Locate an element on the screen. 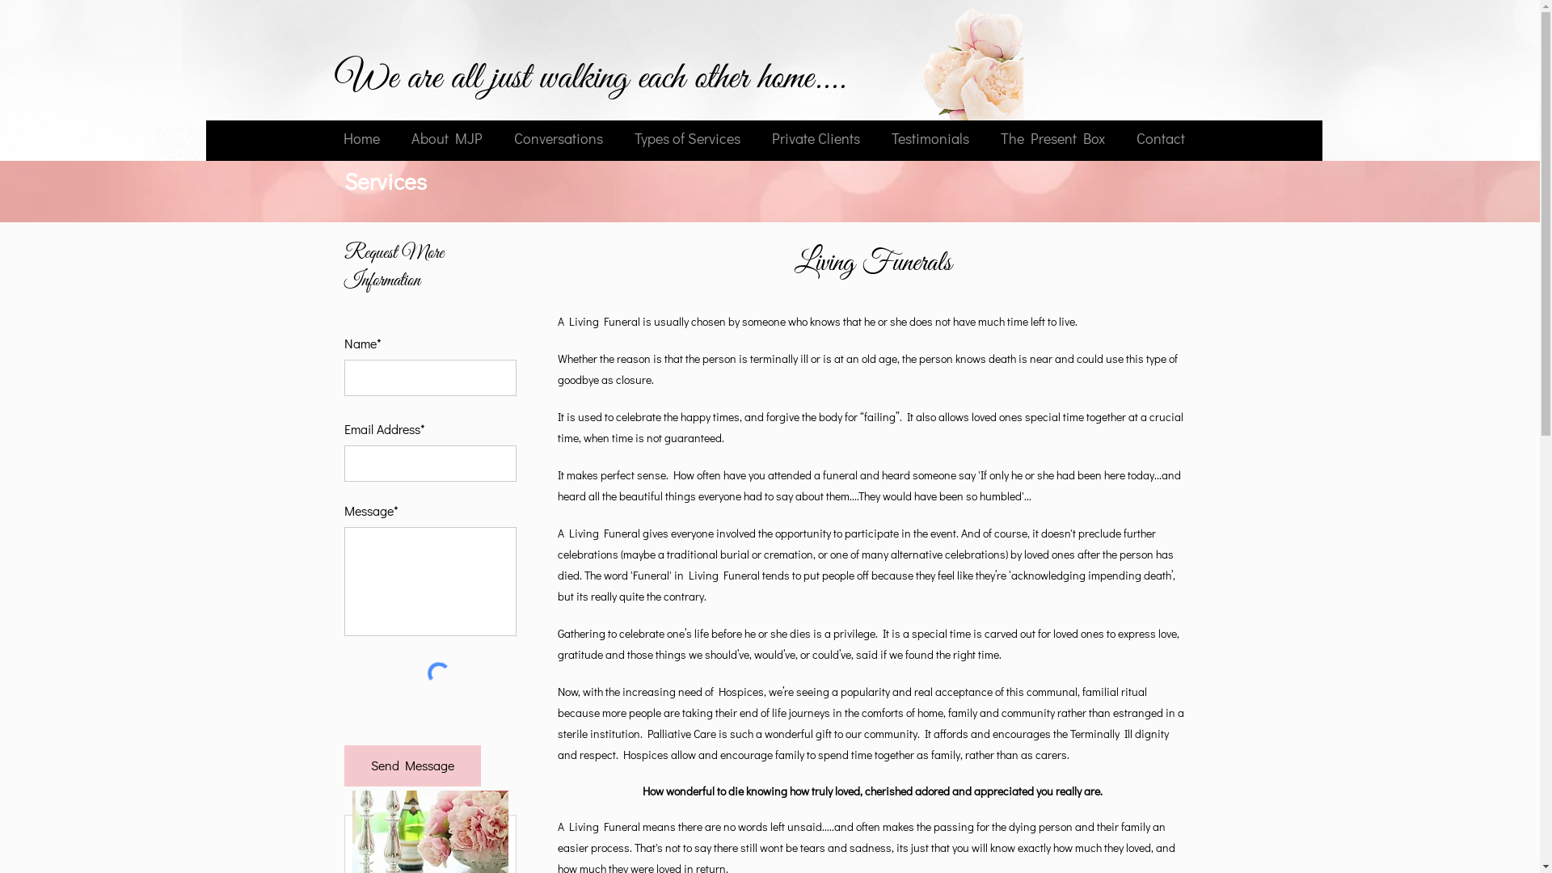  About MJP is located at coordinates (447, 138).